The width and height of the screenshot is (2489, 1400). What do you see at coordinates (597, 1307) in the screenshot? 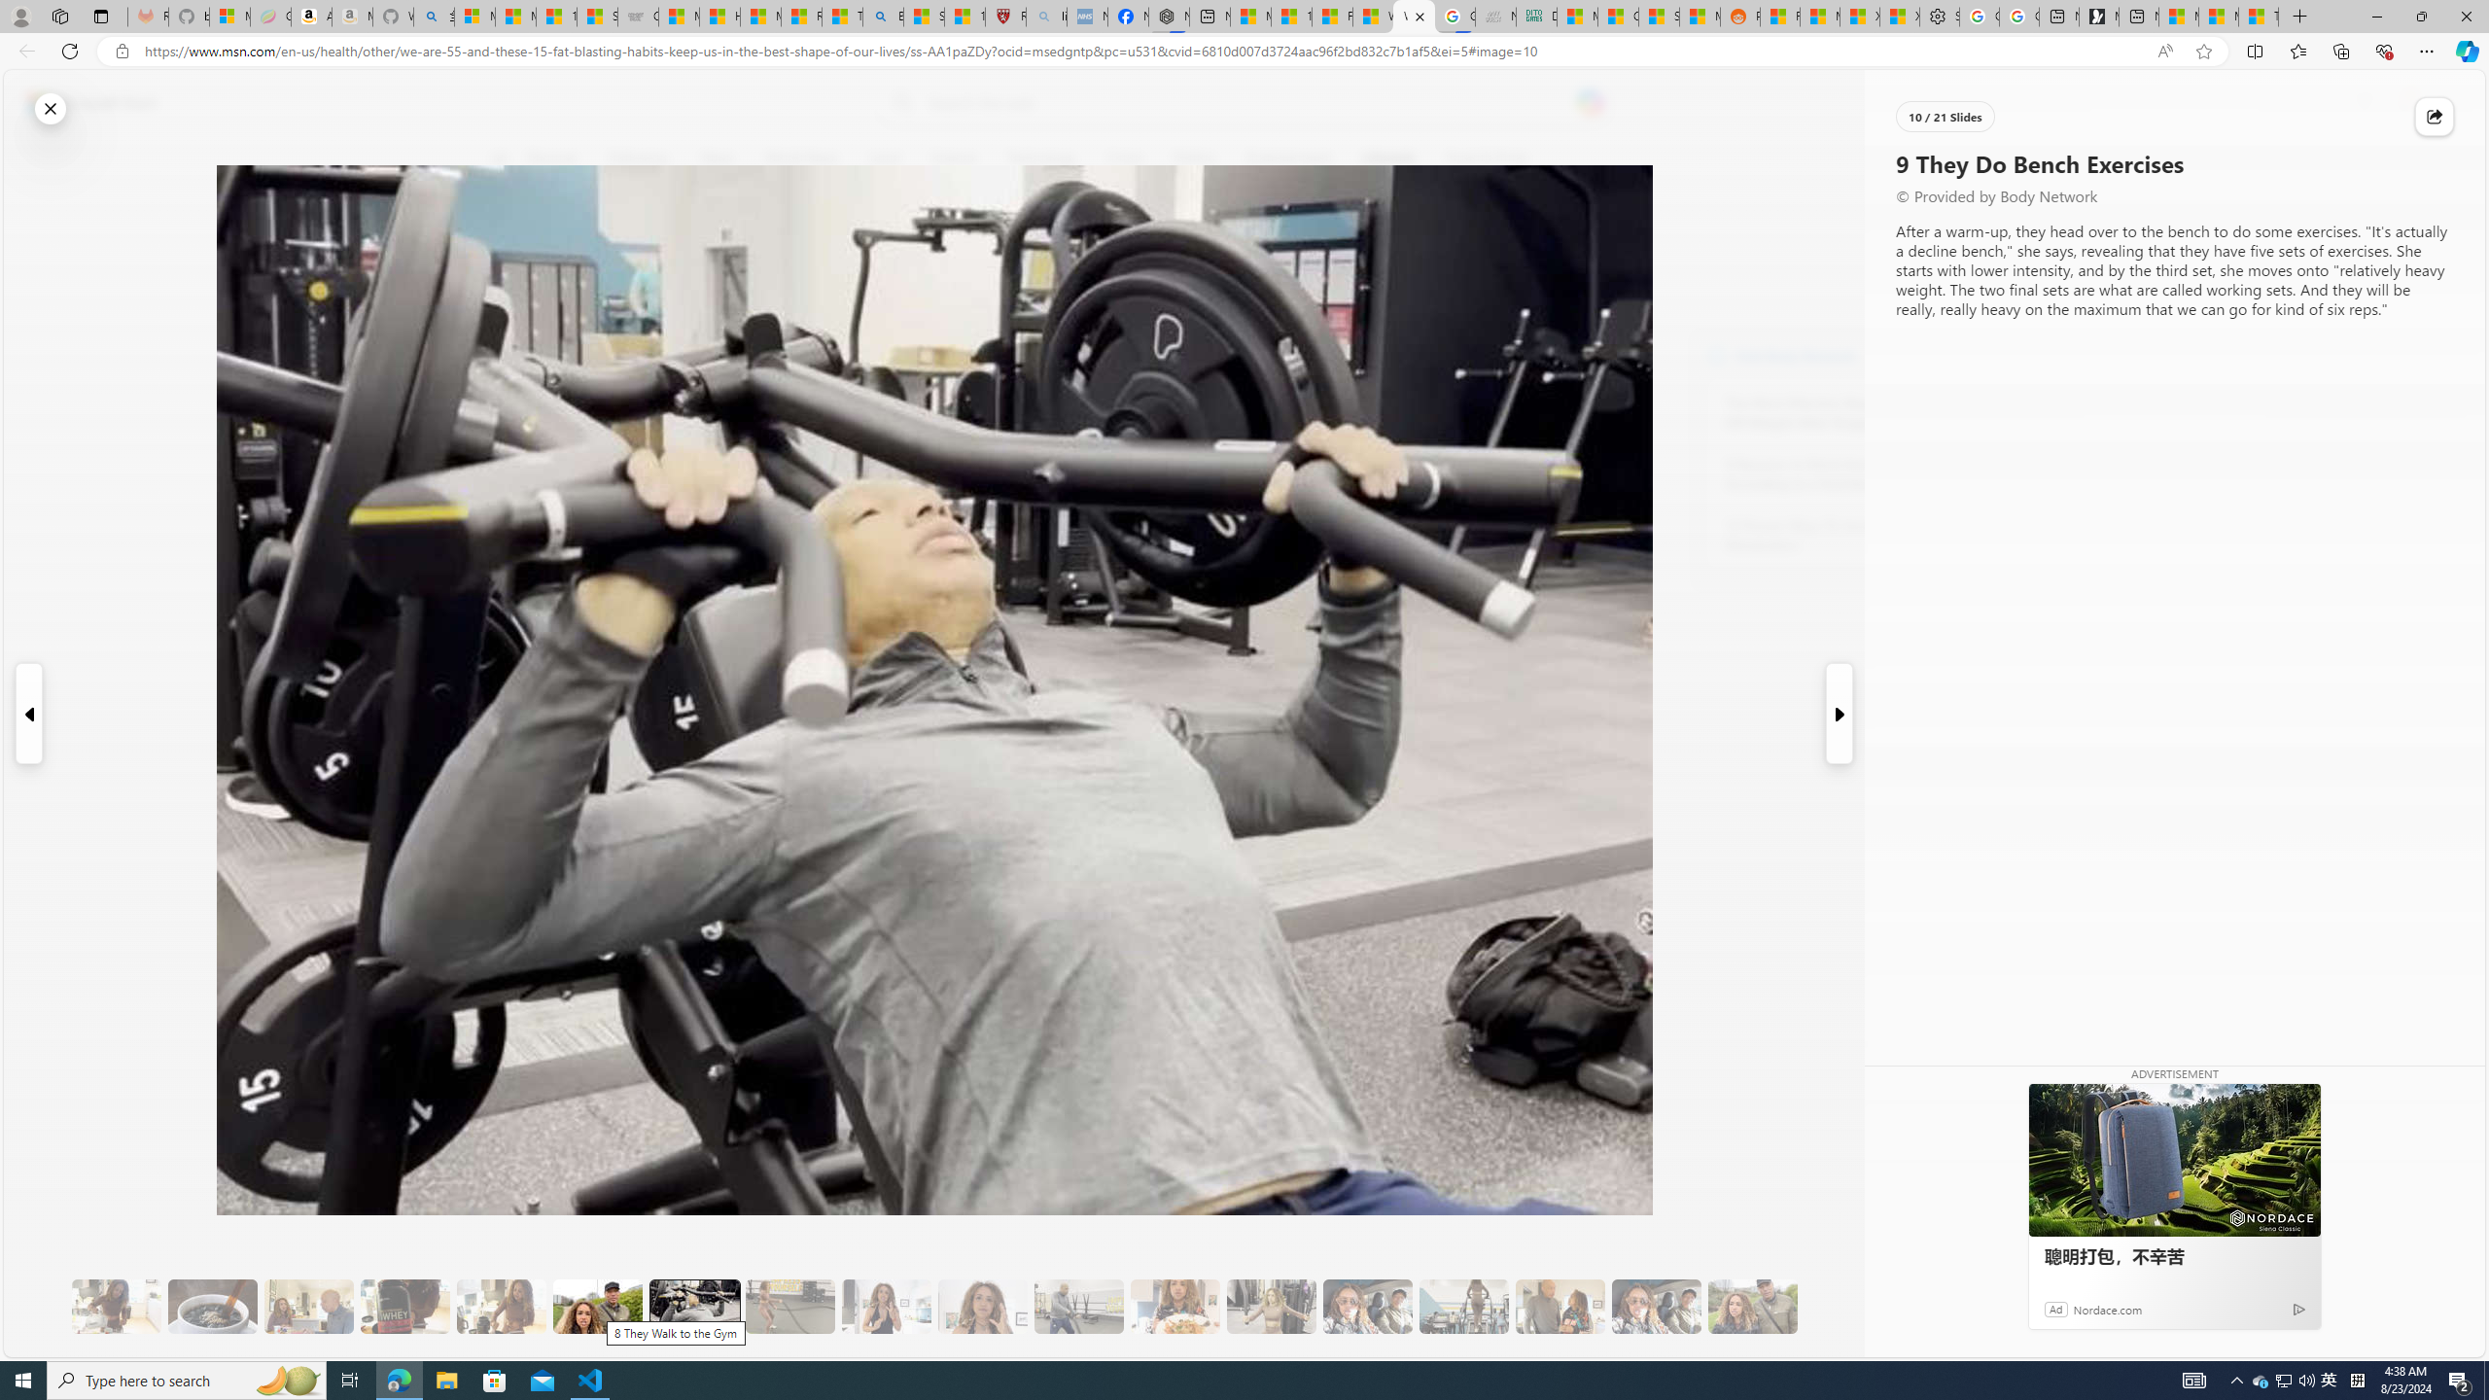
I see `8 They Walk to the Gym` at bounding box center [597, 1307].